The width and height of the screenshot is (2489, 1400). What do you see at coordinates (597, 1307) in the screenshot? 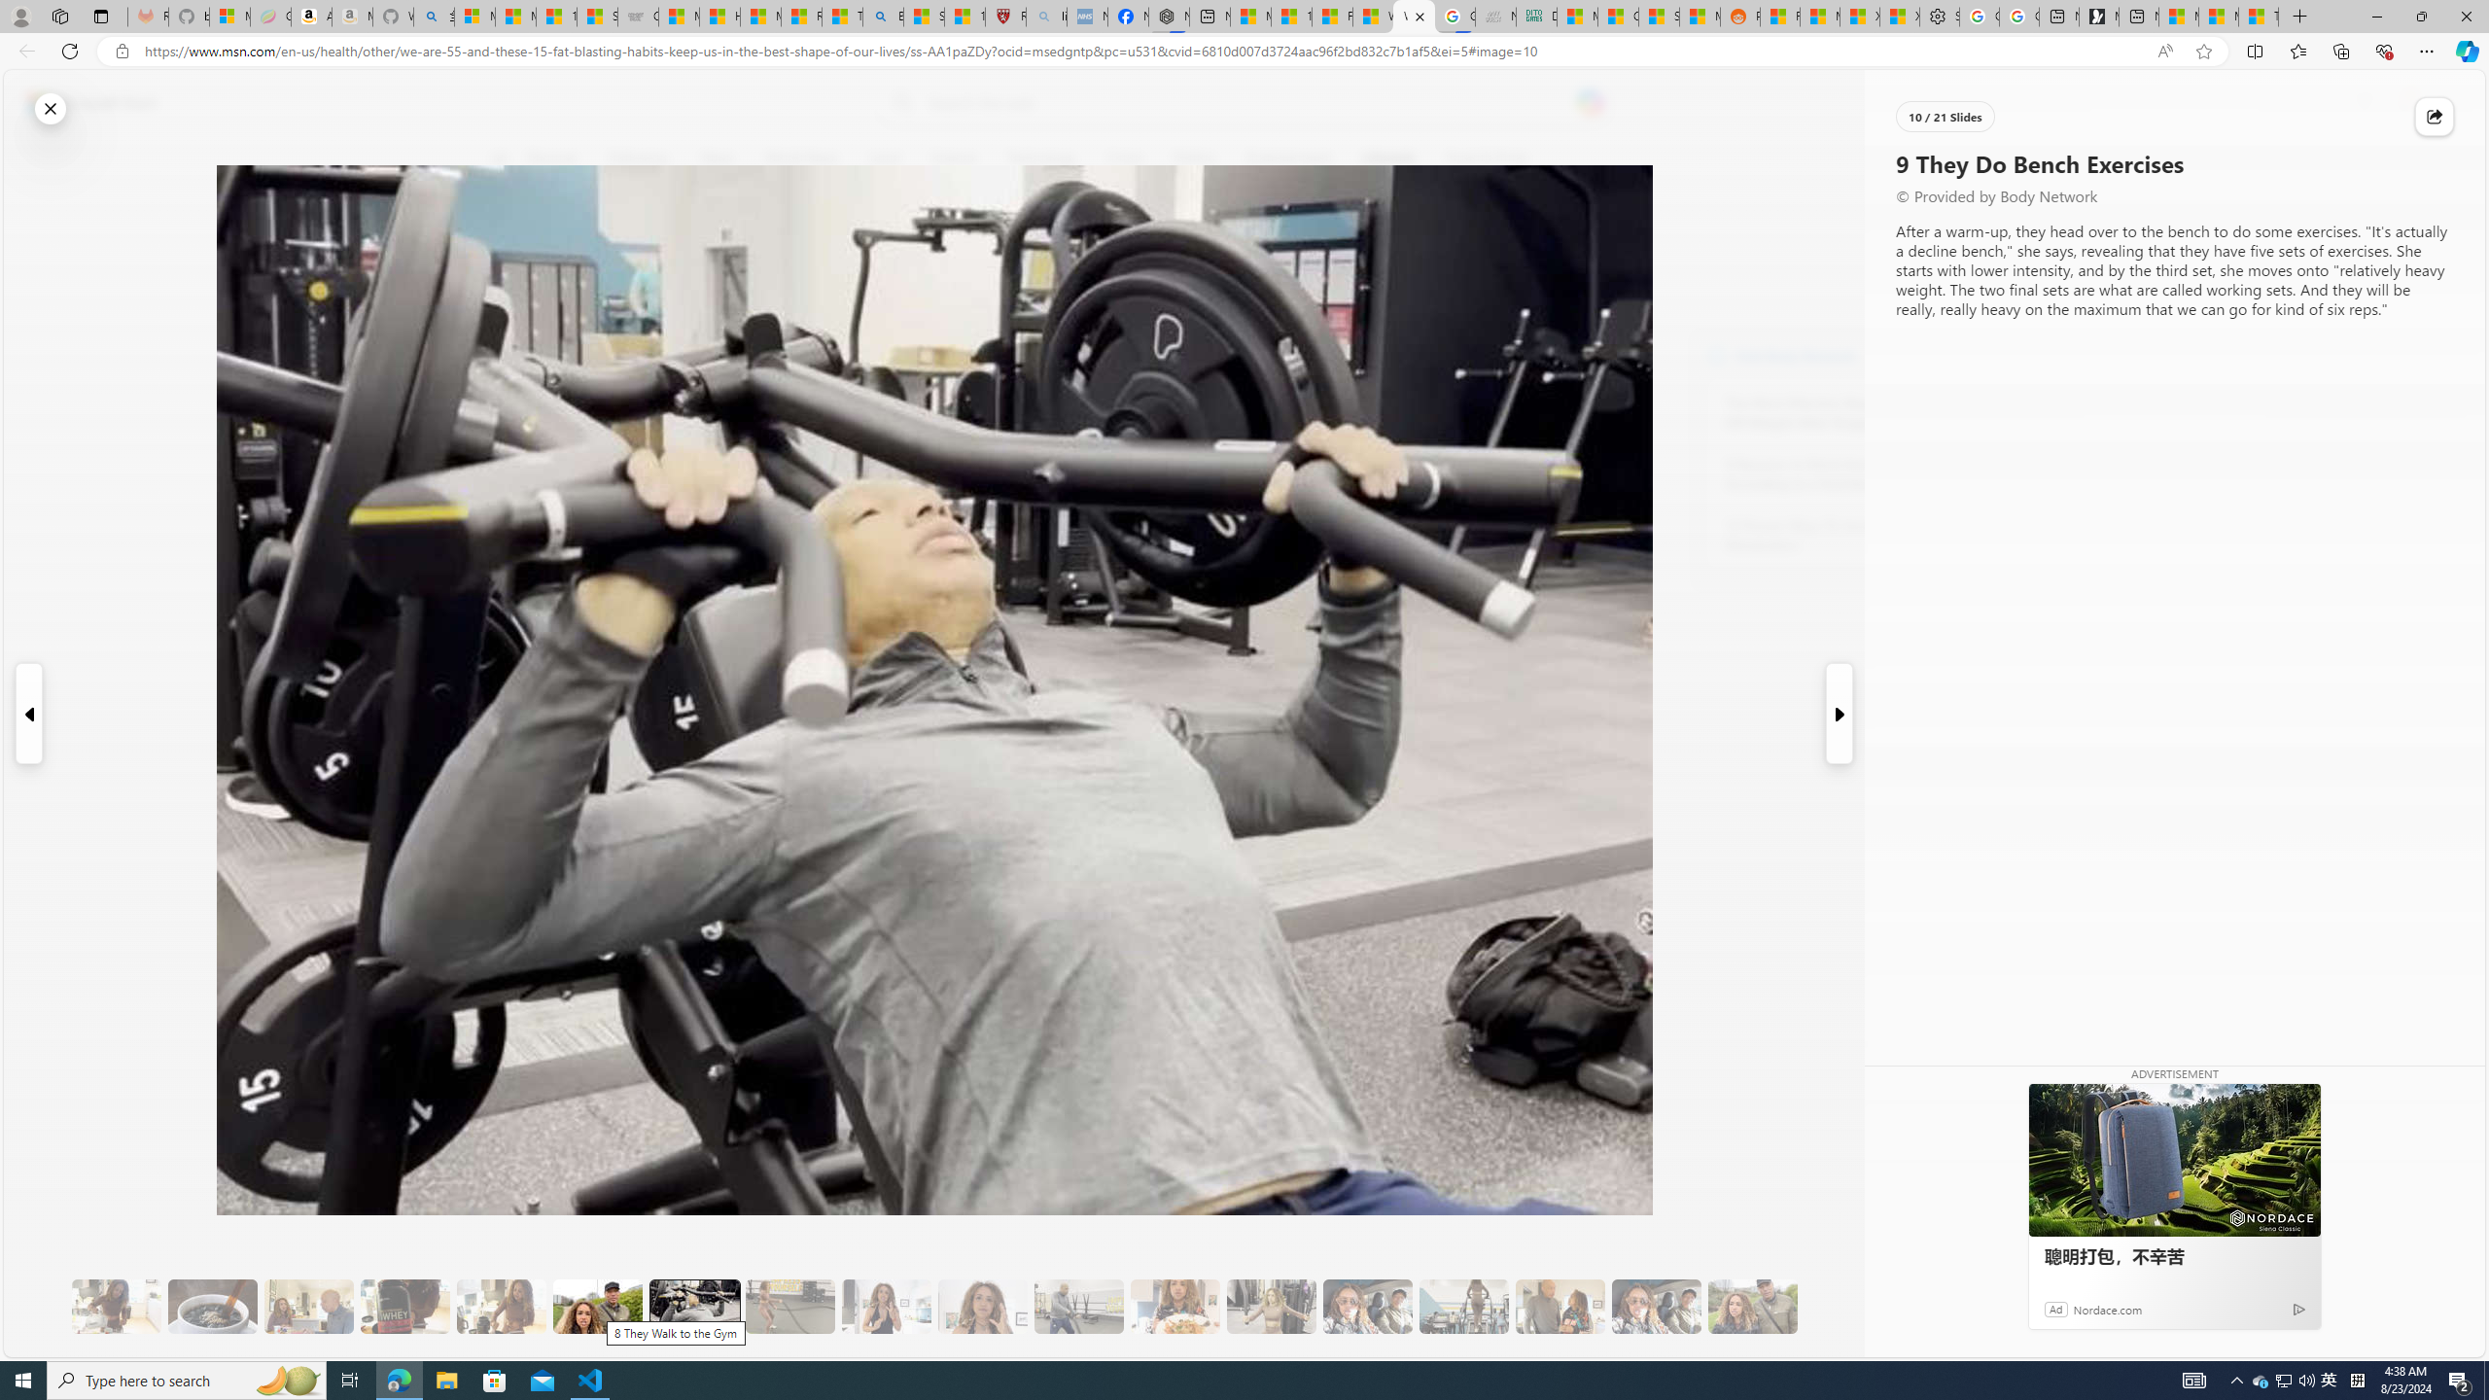
I see `8 They Walk to the Gym` at bounding box center [597, 1307].